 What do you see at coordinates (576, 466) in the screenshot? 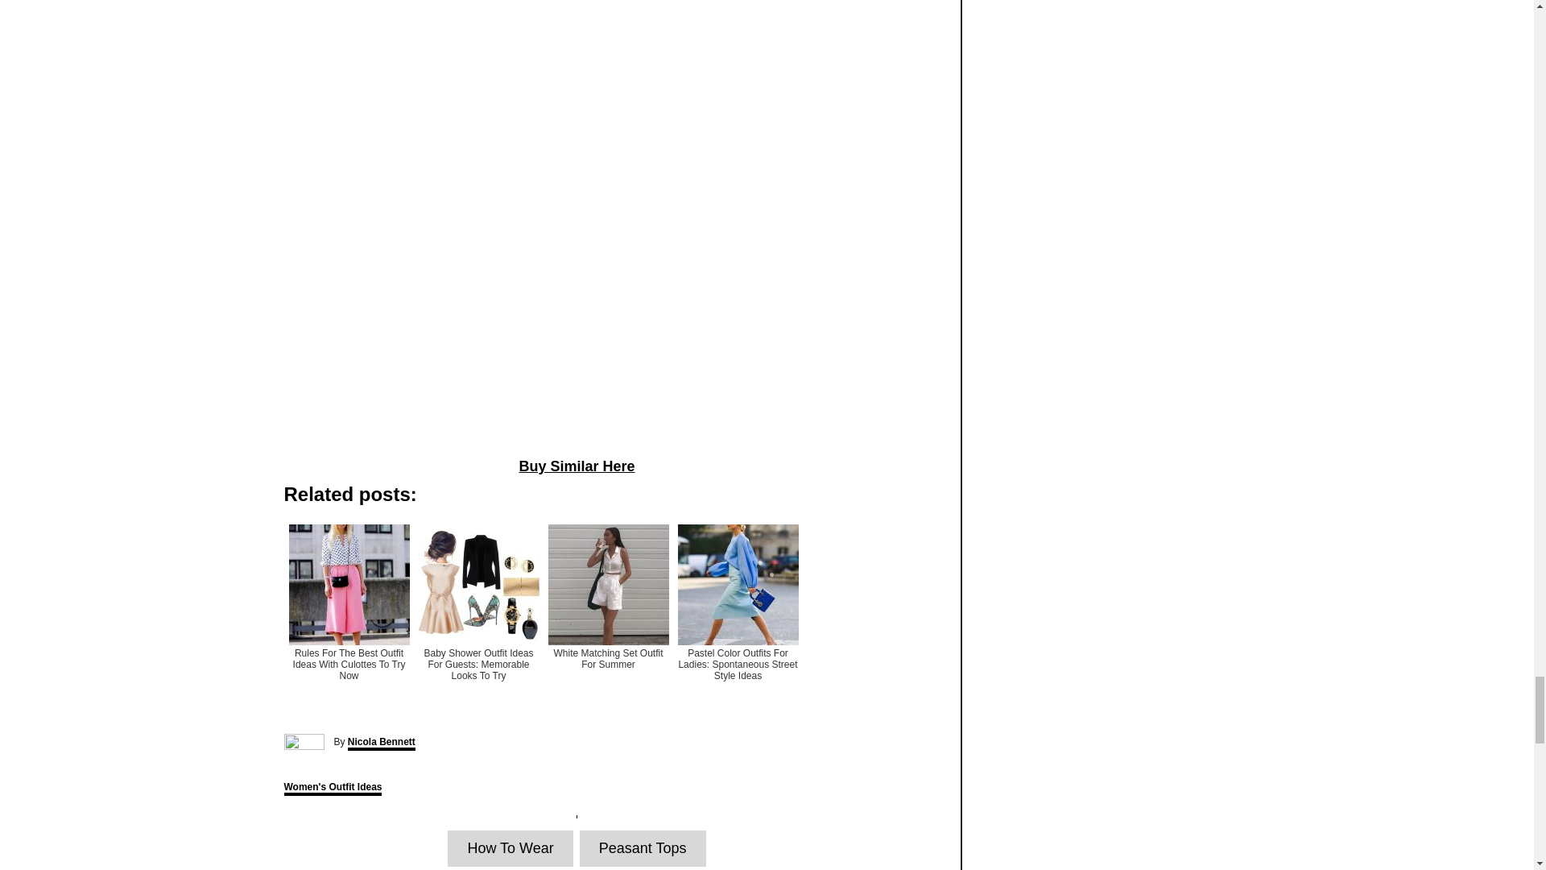
I see `Buy Similar Here` at bounding box center [576, 466].